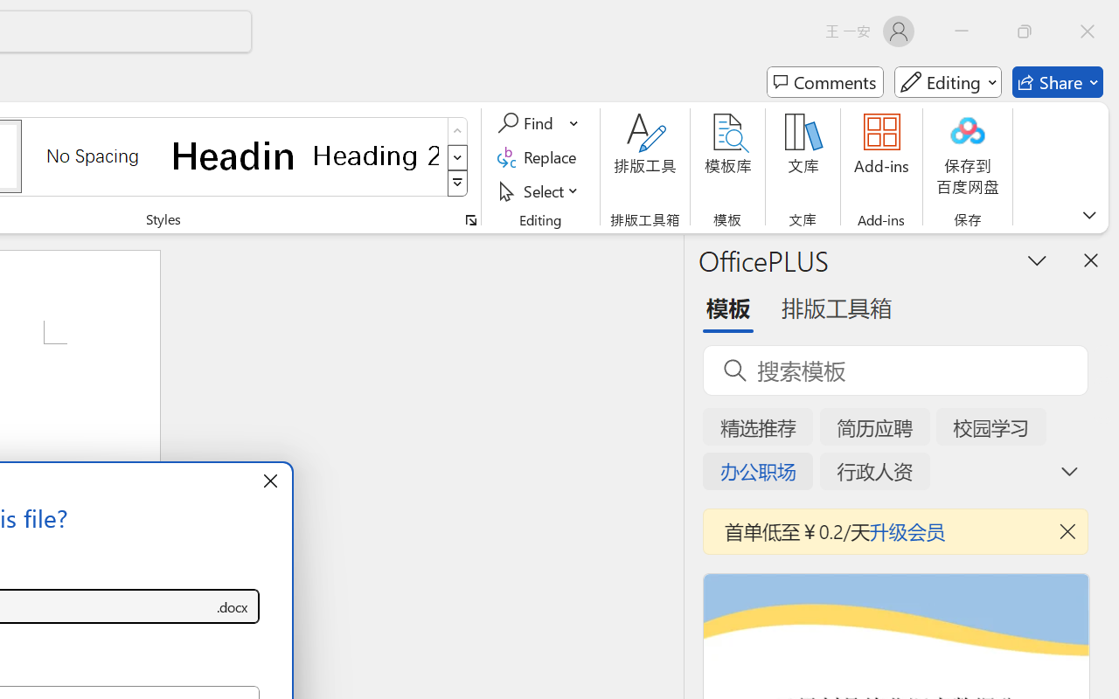  I want to click on More Options, so click(575, 123).